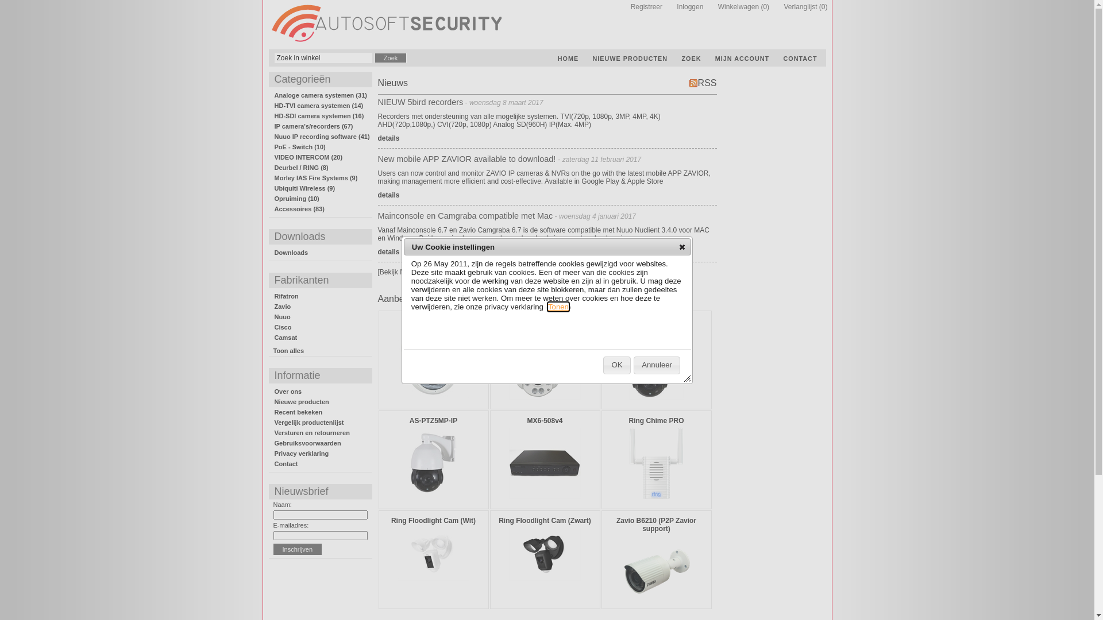 The height and width of the screenshot is (620, 1103). What do you see at coordinates (703, 83) in the screenshot?
I see `RSS` at bounding box center [703, 83].